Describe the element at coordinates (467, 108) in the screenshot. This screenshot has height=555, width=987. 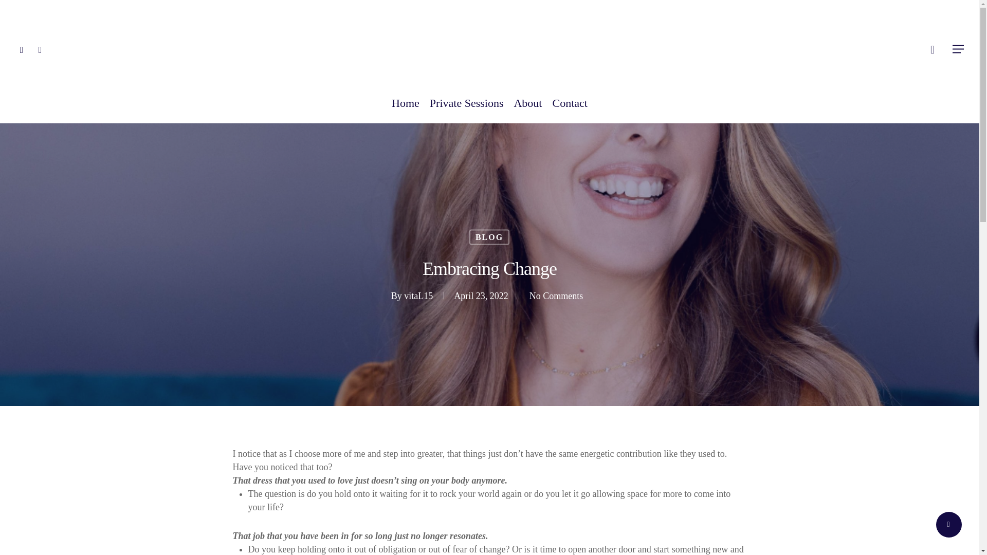
I see `Private Sessions` at that location.